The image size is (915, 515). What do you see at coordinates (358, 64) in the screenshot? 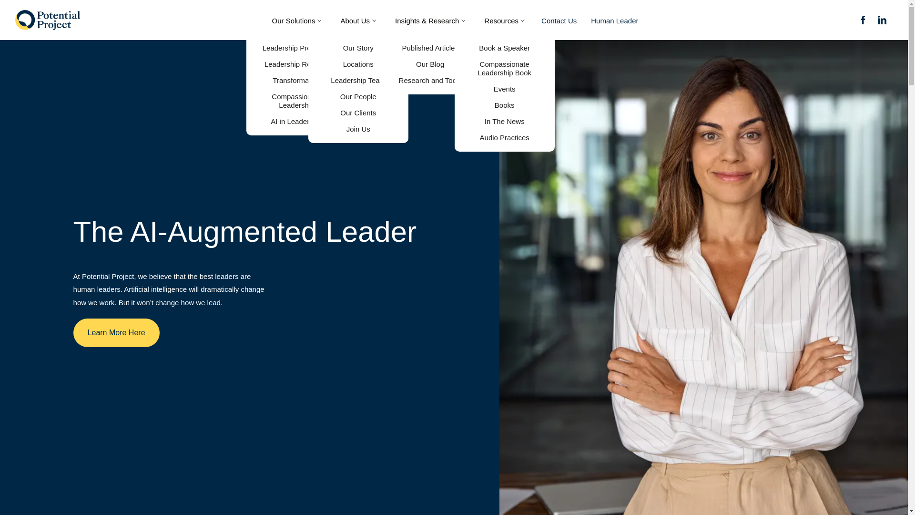
I see `Locations` at bounding box center [358, 64].